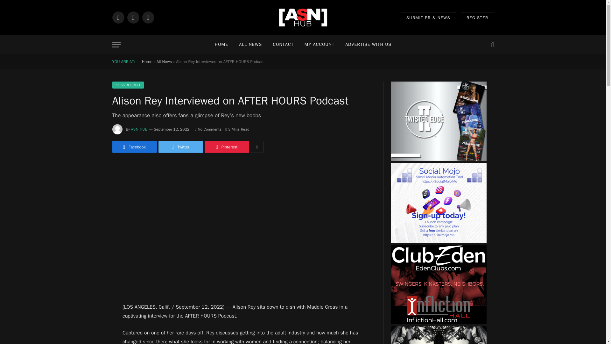 The image size is (611, 344). I want to click on Twitter, so click(180, 147).